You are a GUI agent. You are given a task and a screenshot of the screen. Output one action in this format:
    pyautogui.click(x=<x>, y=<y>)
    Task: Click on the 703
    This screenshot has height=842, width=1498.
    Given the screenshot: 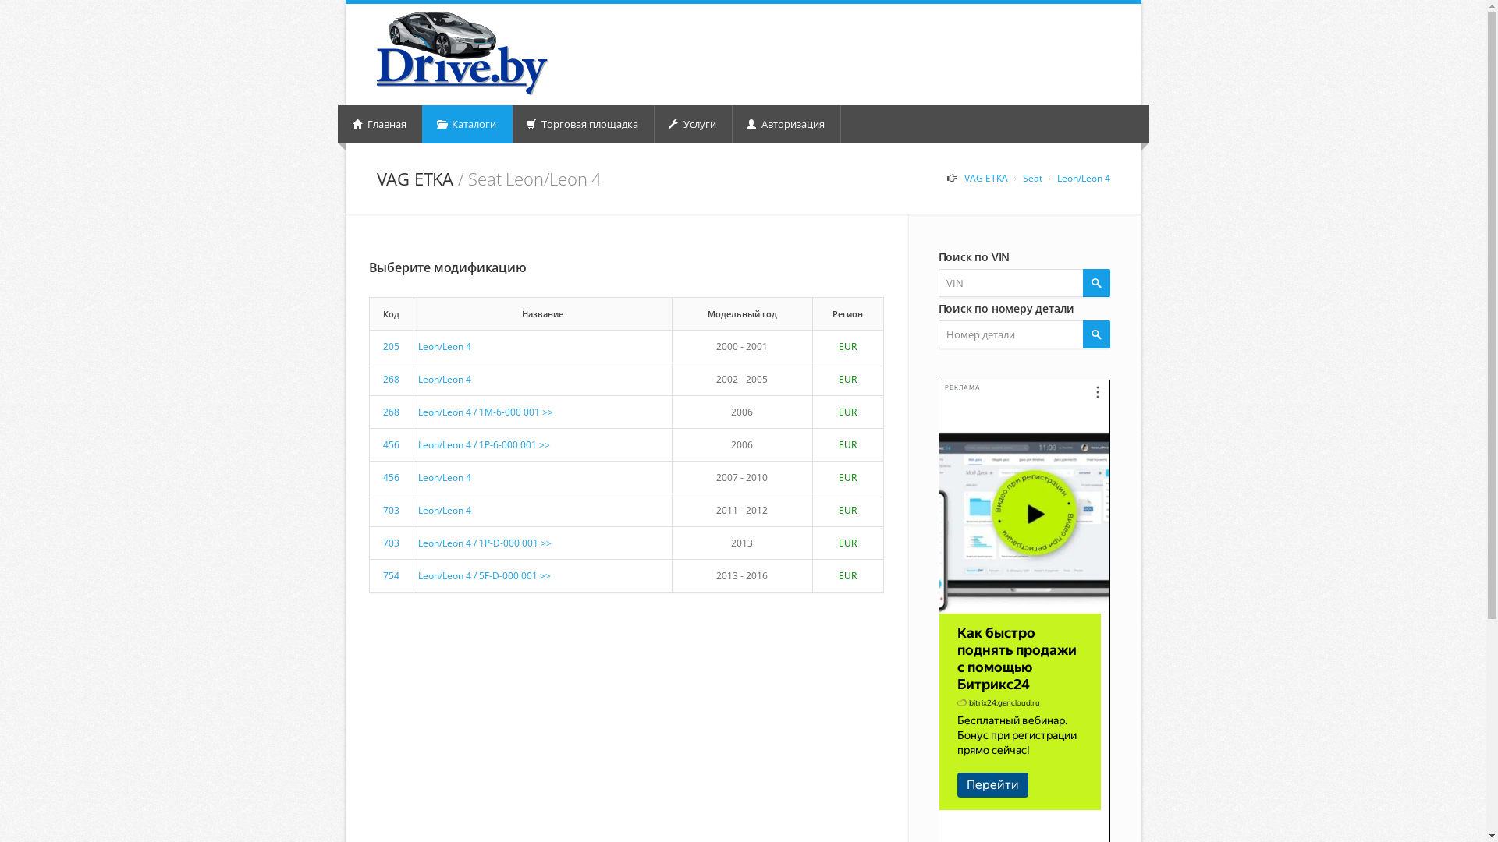 What is the action you would take?
    pyautogui.click(x=392, y=510)
    